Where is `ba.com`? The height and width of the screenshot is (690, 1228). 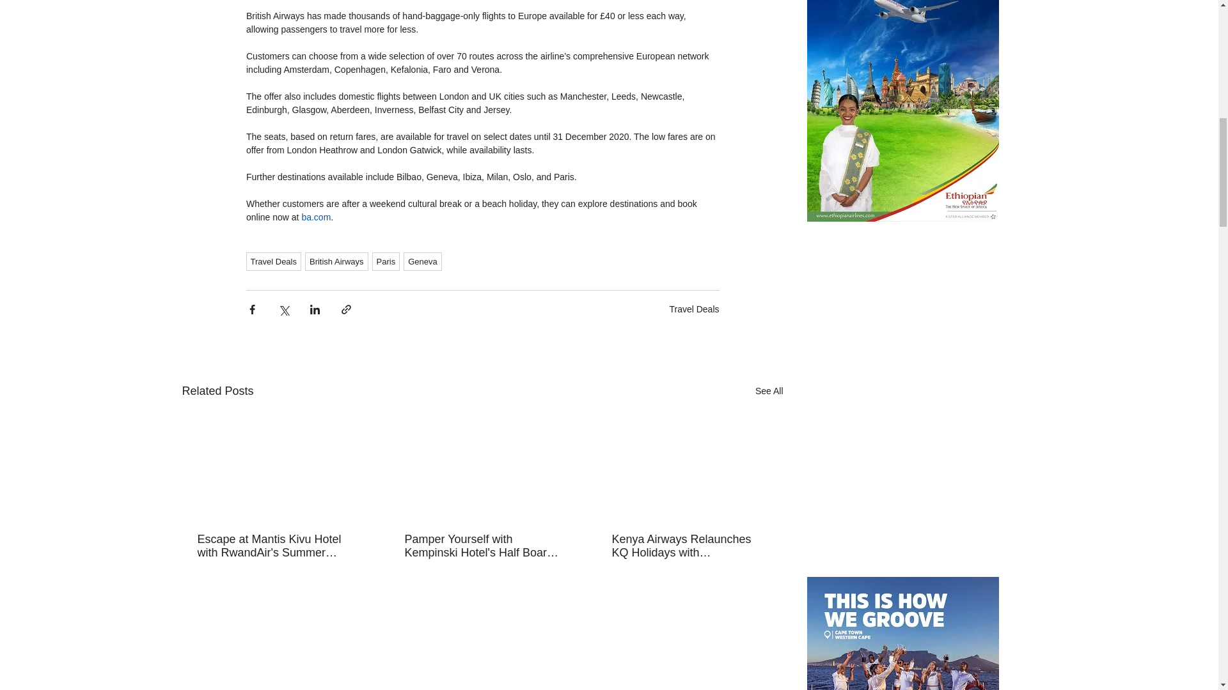 ba.com is located at coordinates (315, 217).